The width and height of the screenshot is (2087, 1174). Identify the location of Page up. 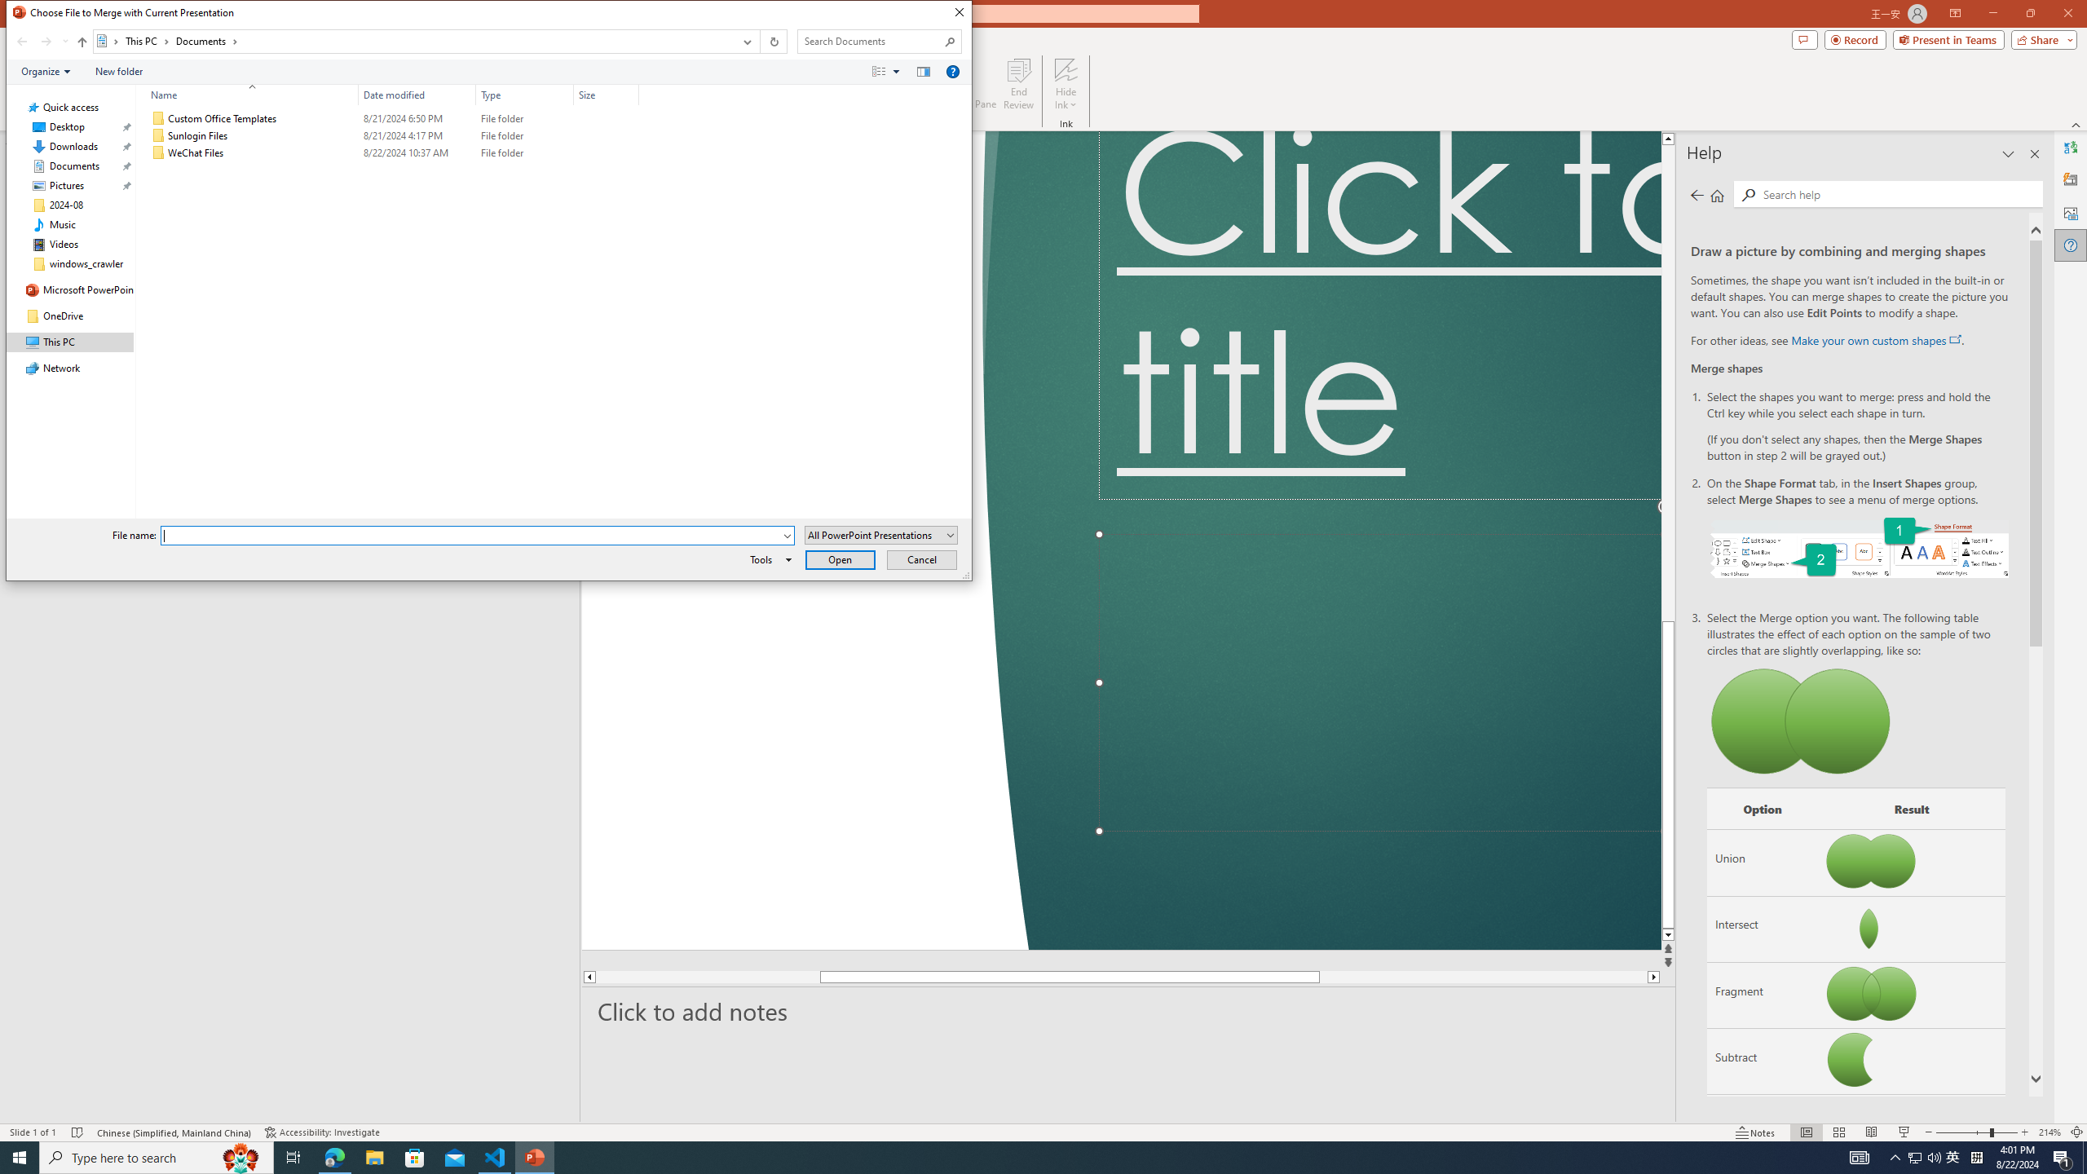
(1786, 382).